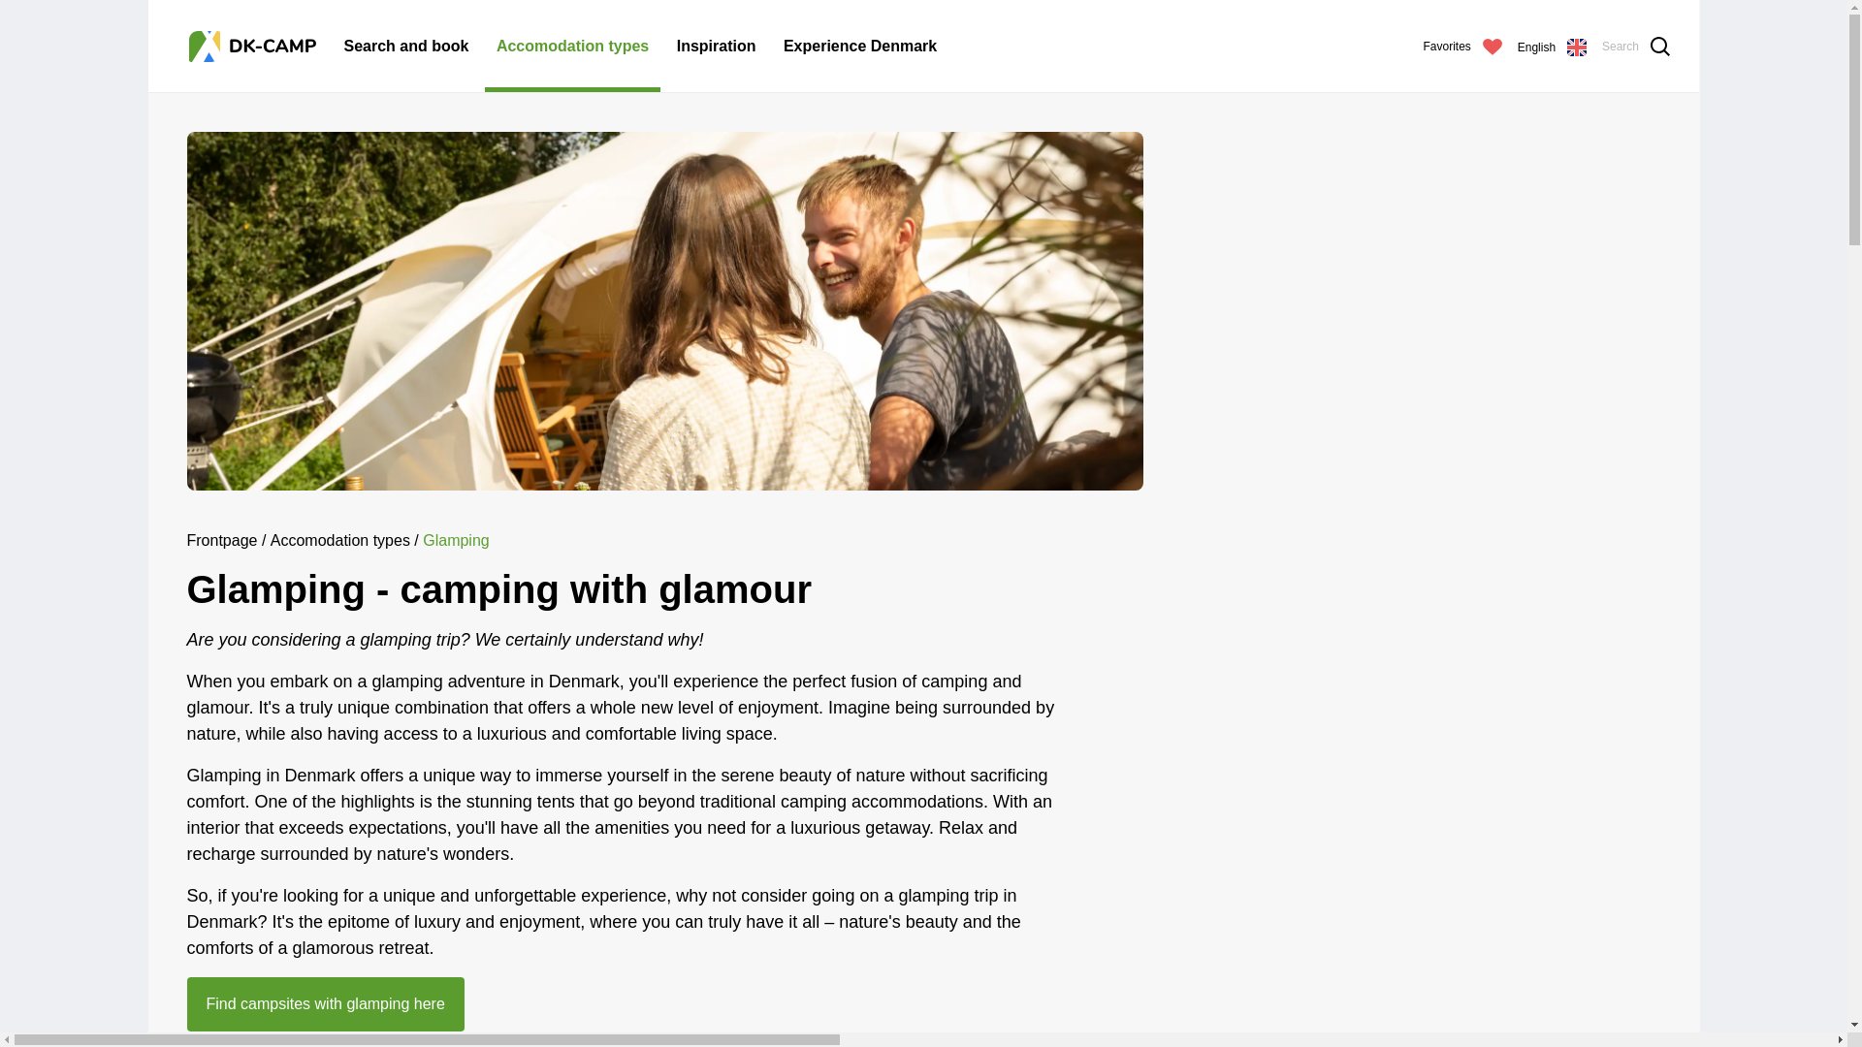  I want to click on Accomodation types, so click(572, 46).